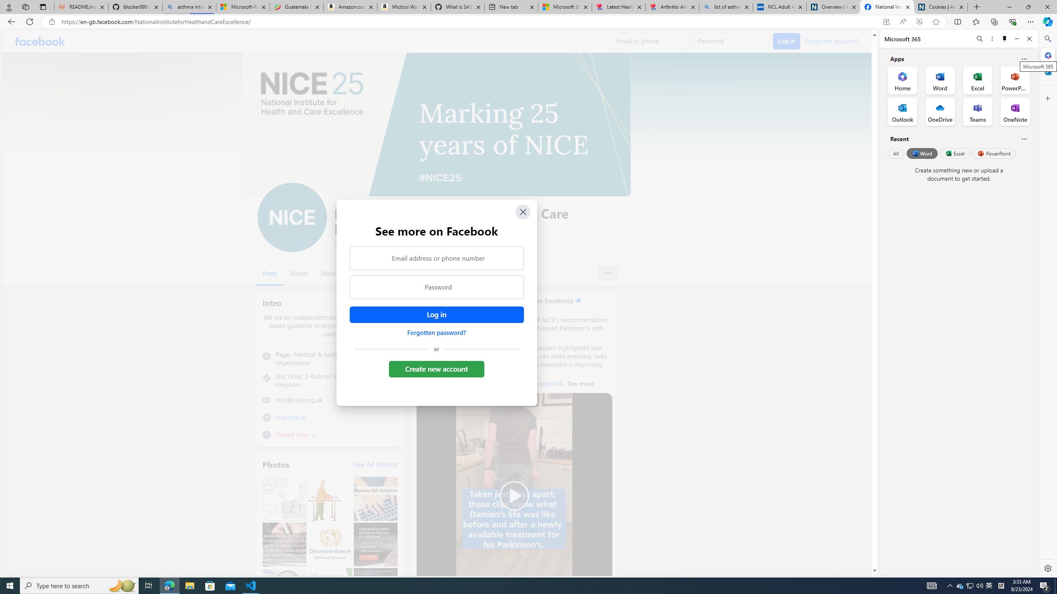 This screenshot has width=1057, height=594. Describe the element at coordinates (886, 22) in the screenshot. I see `App available. Install Facebook` at that location.